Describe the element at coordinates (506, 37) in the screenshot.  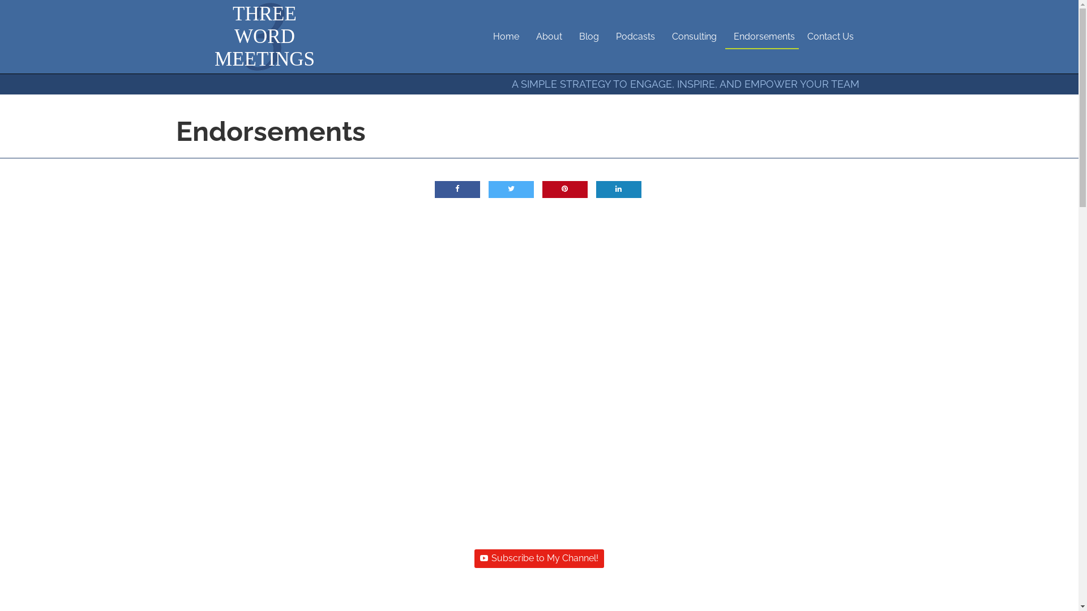
I see `Home` at that location.